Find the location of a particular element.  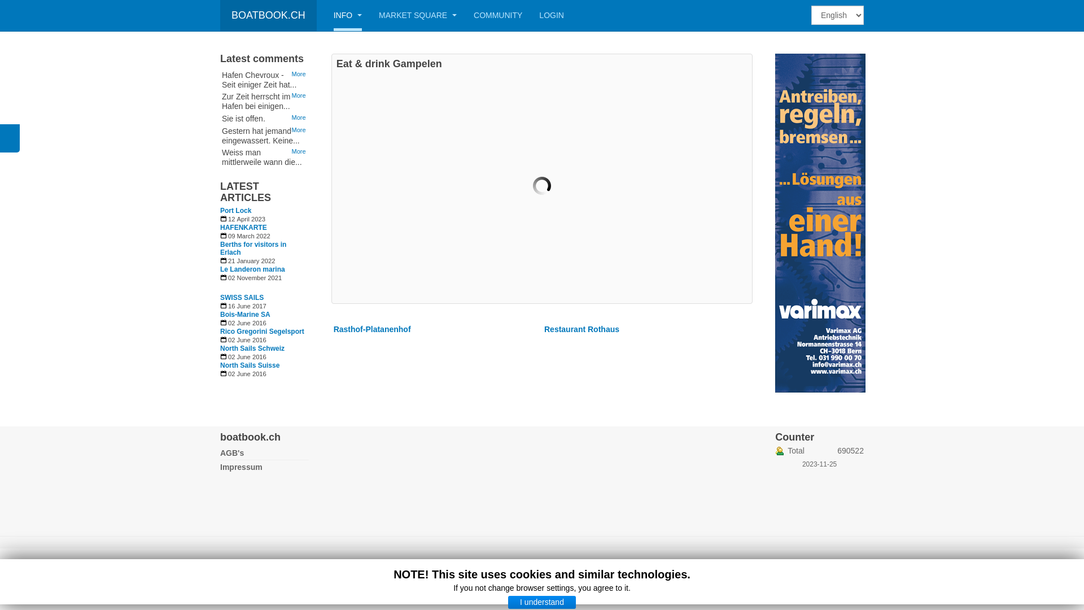

Rico Gregorini Segelsport is located at coordinates (264, 332).